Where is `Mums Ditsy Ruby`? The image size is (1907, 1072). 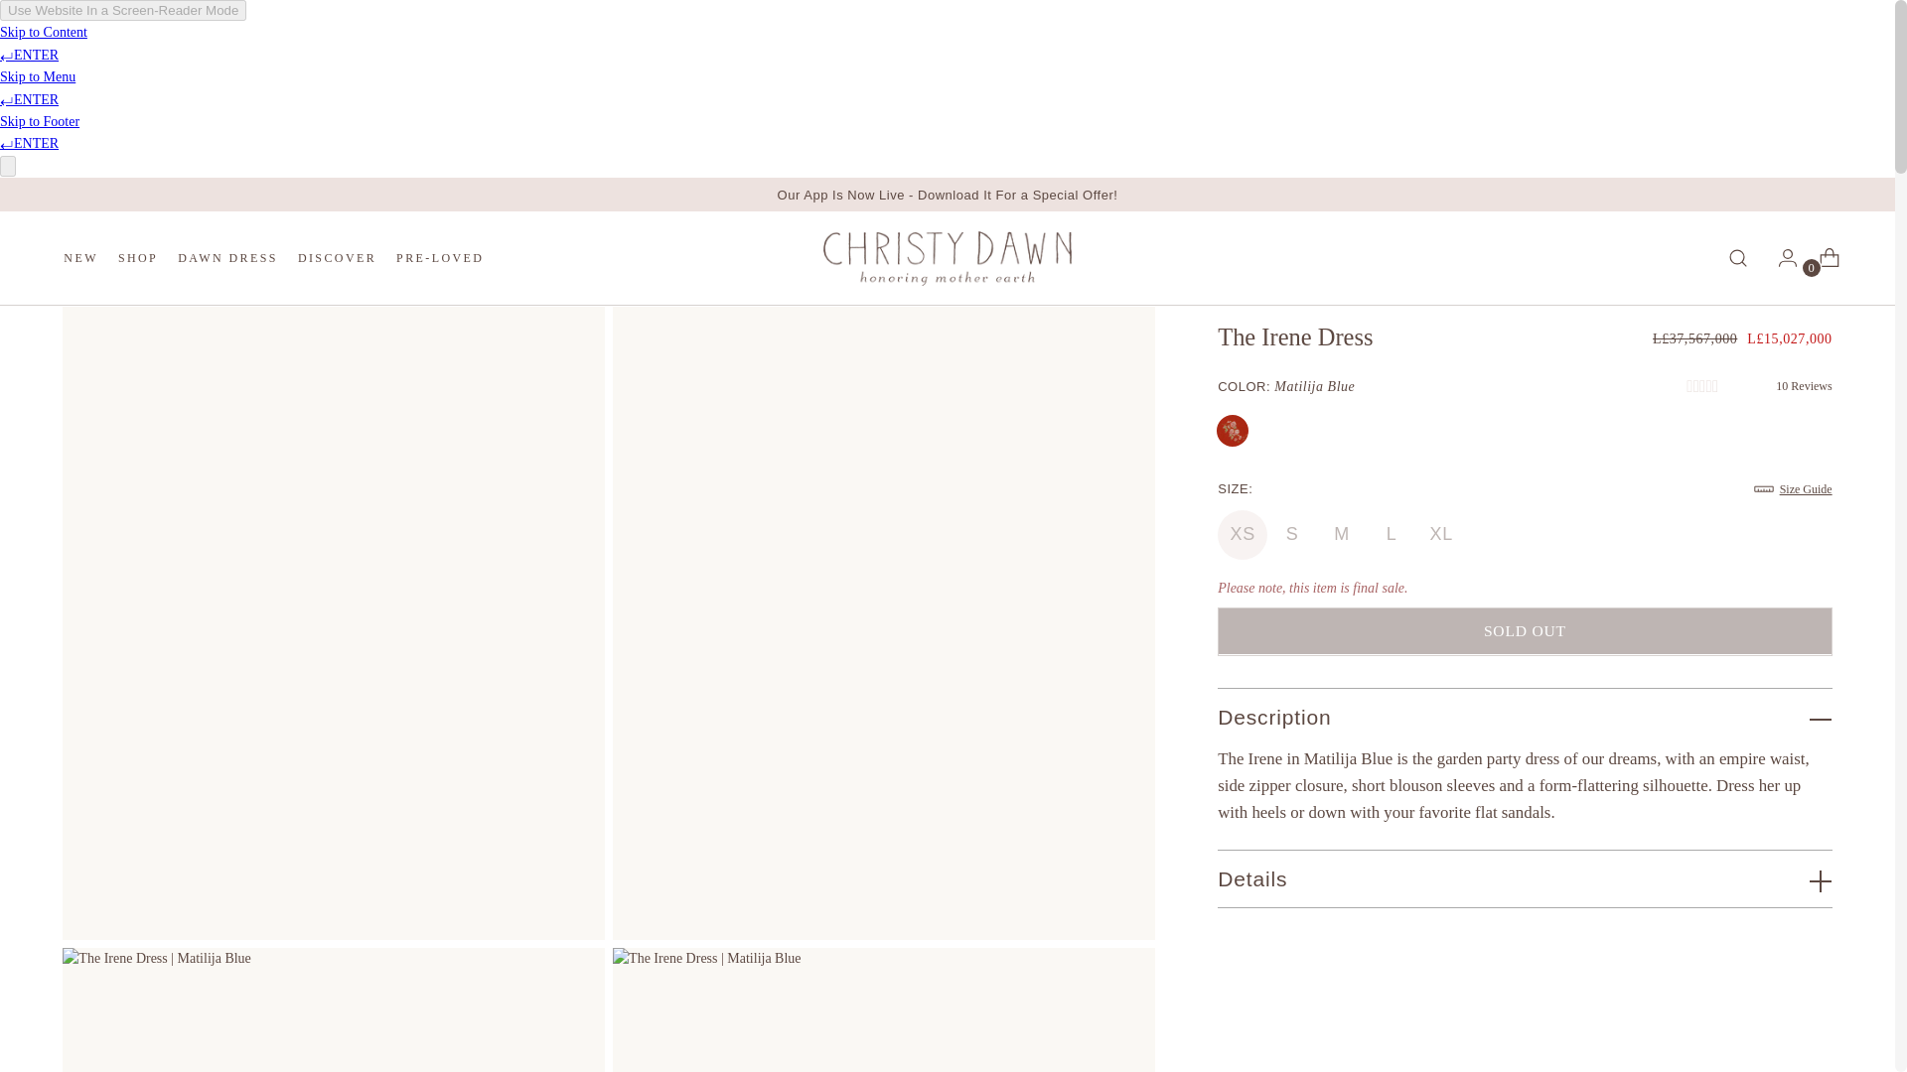 Mums Ditsy Ruby is located at coordinates (227, 257).